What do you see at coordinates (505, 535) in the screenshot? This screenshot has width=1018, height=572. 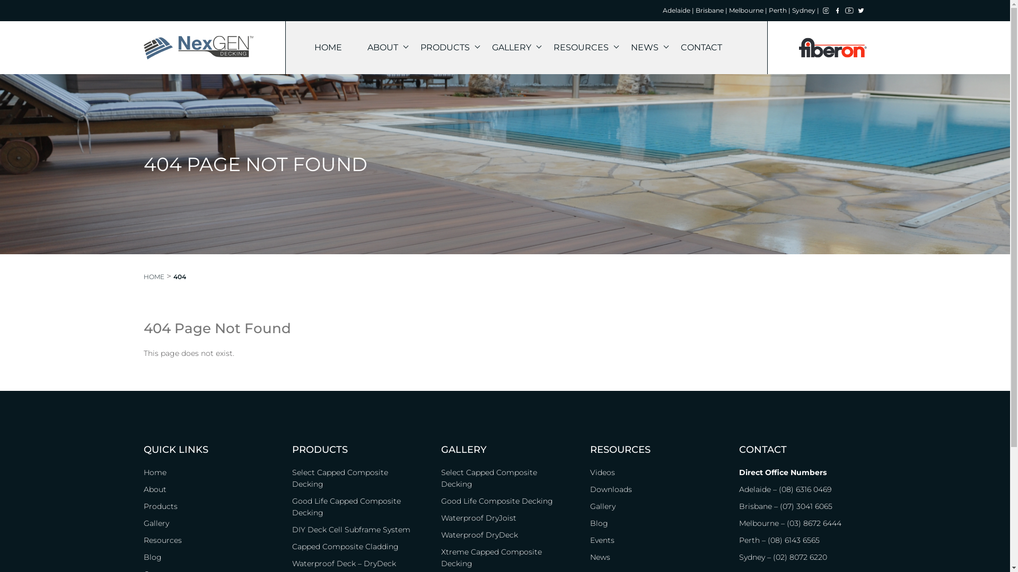 I see `Waterproof DryDeck` at bounding box center [505, 535].